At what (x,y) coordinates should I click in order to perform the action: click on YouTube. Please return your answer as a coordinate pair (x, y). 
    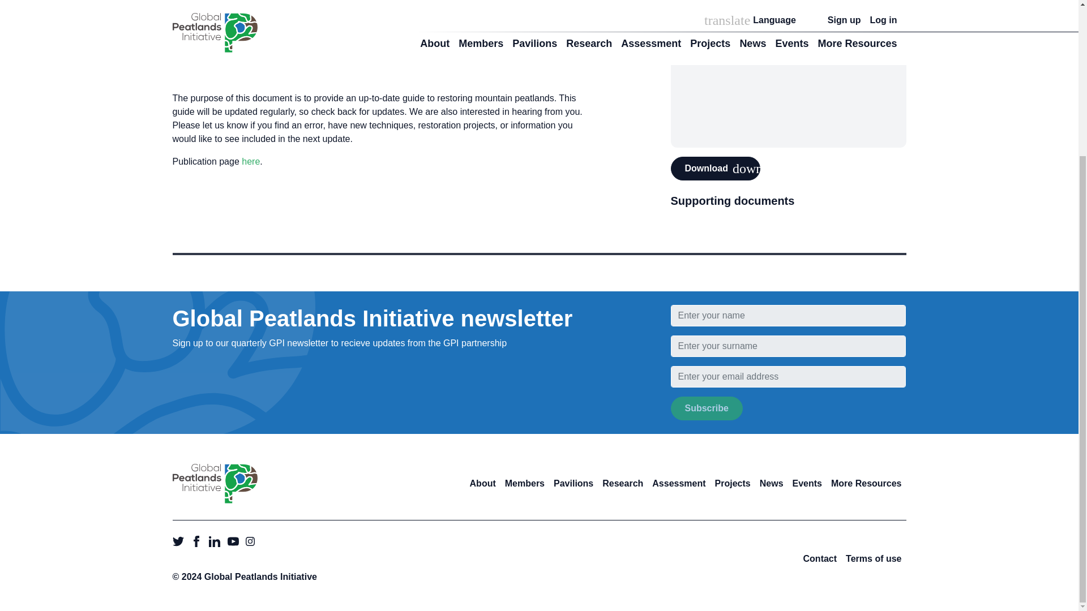
    Looking at the image, I should click on (234, 541).